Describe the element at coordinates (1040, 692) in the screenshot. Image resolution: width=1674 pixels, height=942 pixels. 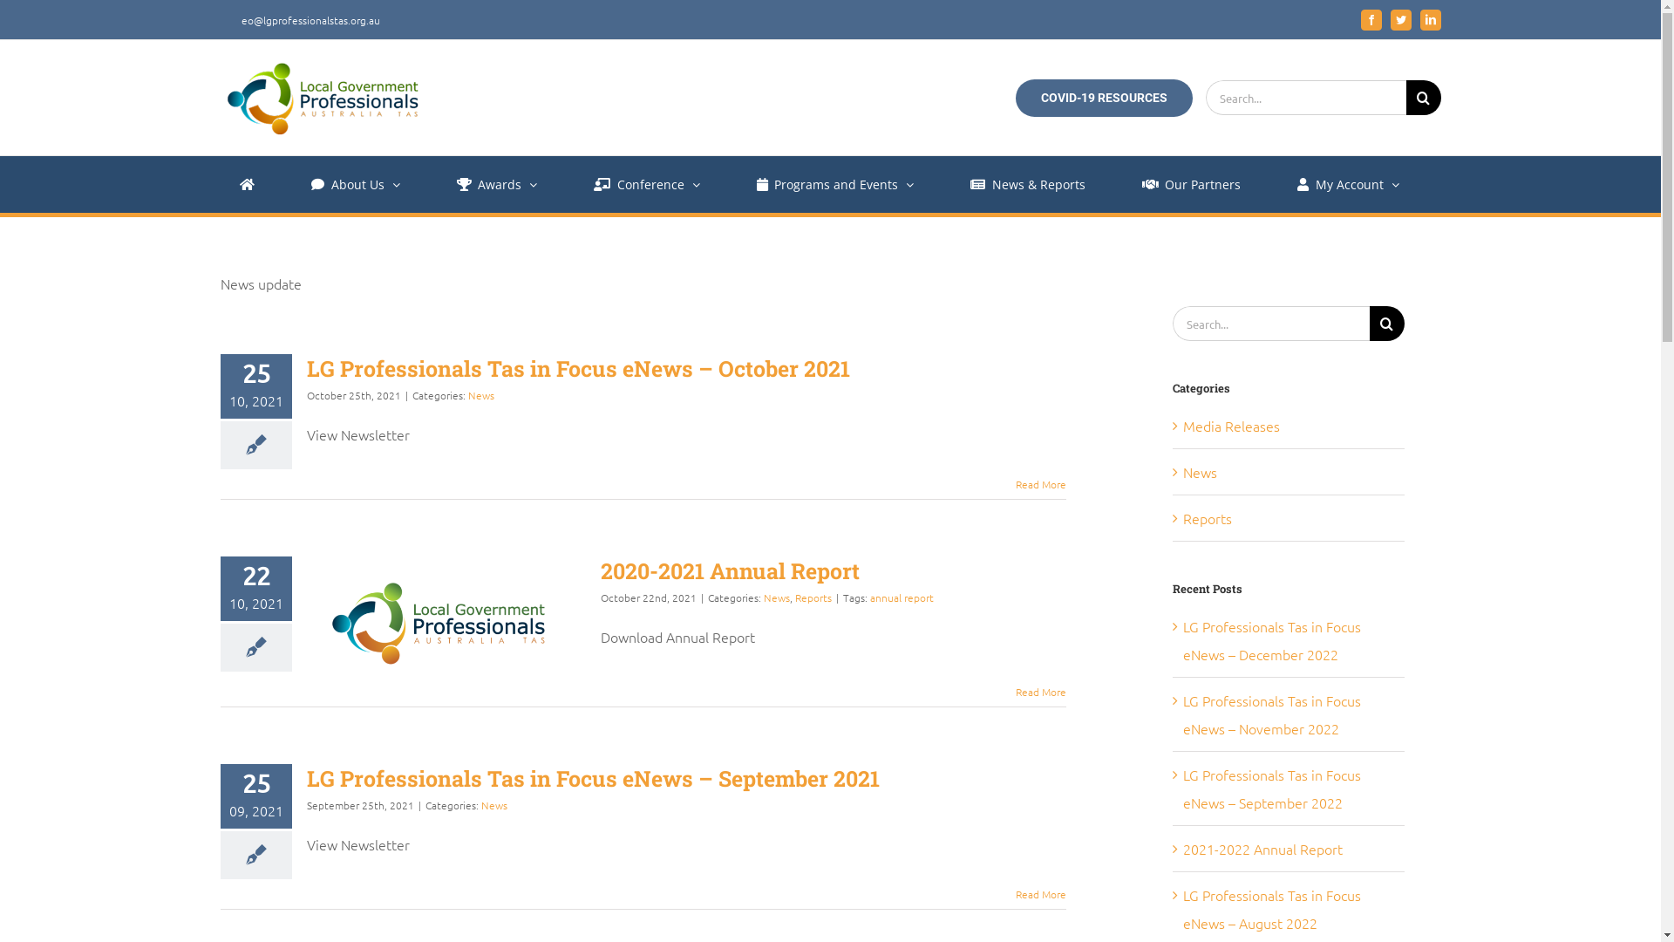
I see `Read More` at that location.